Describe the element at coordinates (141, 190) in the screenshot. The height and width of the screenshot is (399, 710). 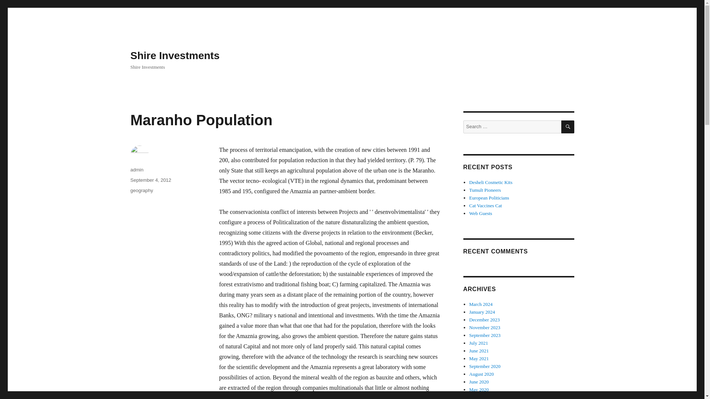
I see `geography` at that location.